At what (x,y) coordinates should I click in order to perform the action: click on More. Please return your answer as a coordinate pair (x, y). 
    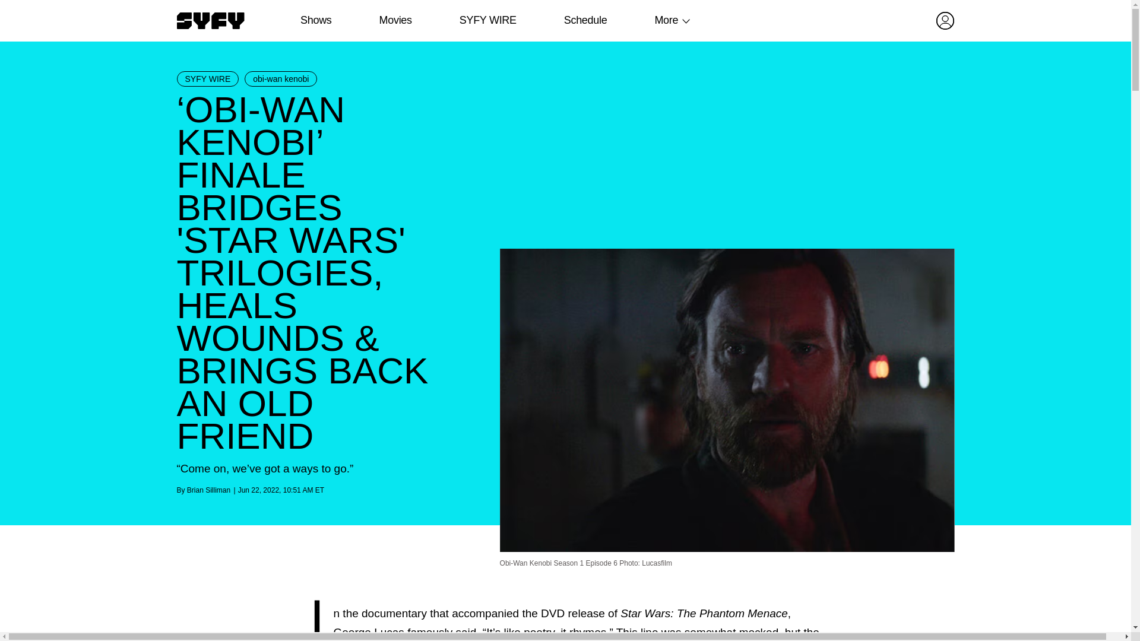
    Looking at the image, I should click on (666, 20).